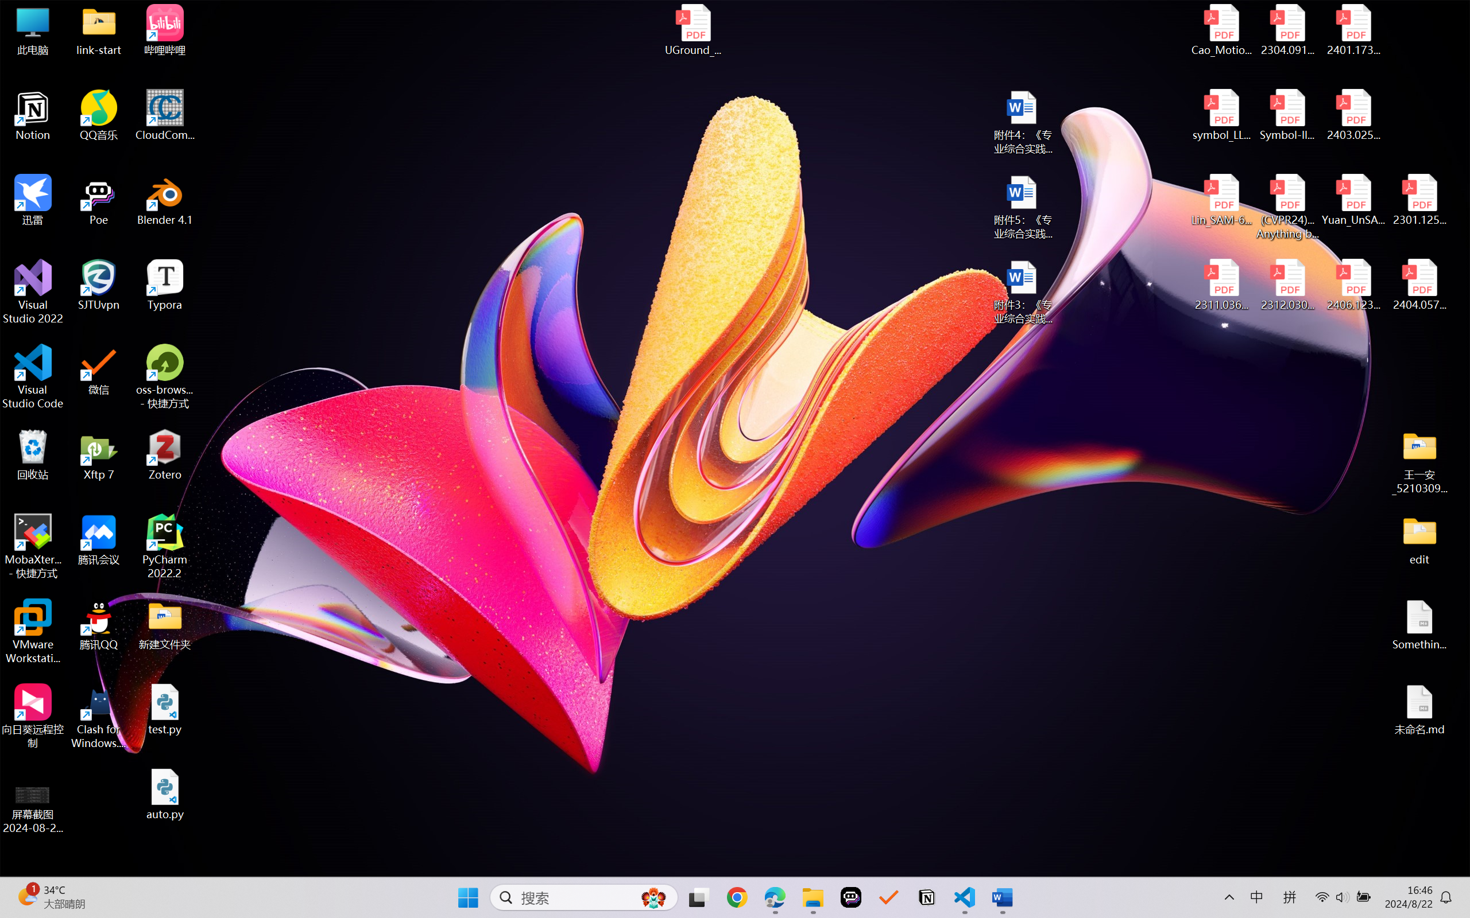 The width and height of the screenshot is (1470, 918). I want to click on edit, so click(1419, 539).